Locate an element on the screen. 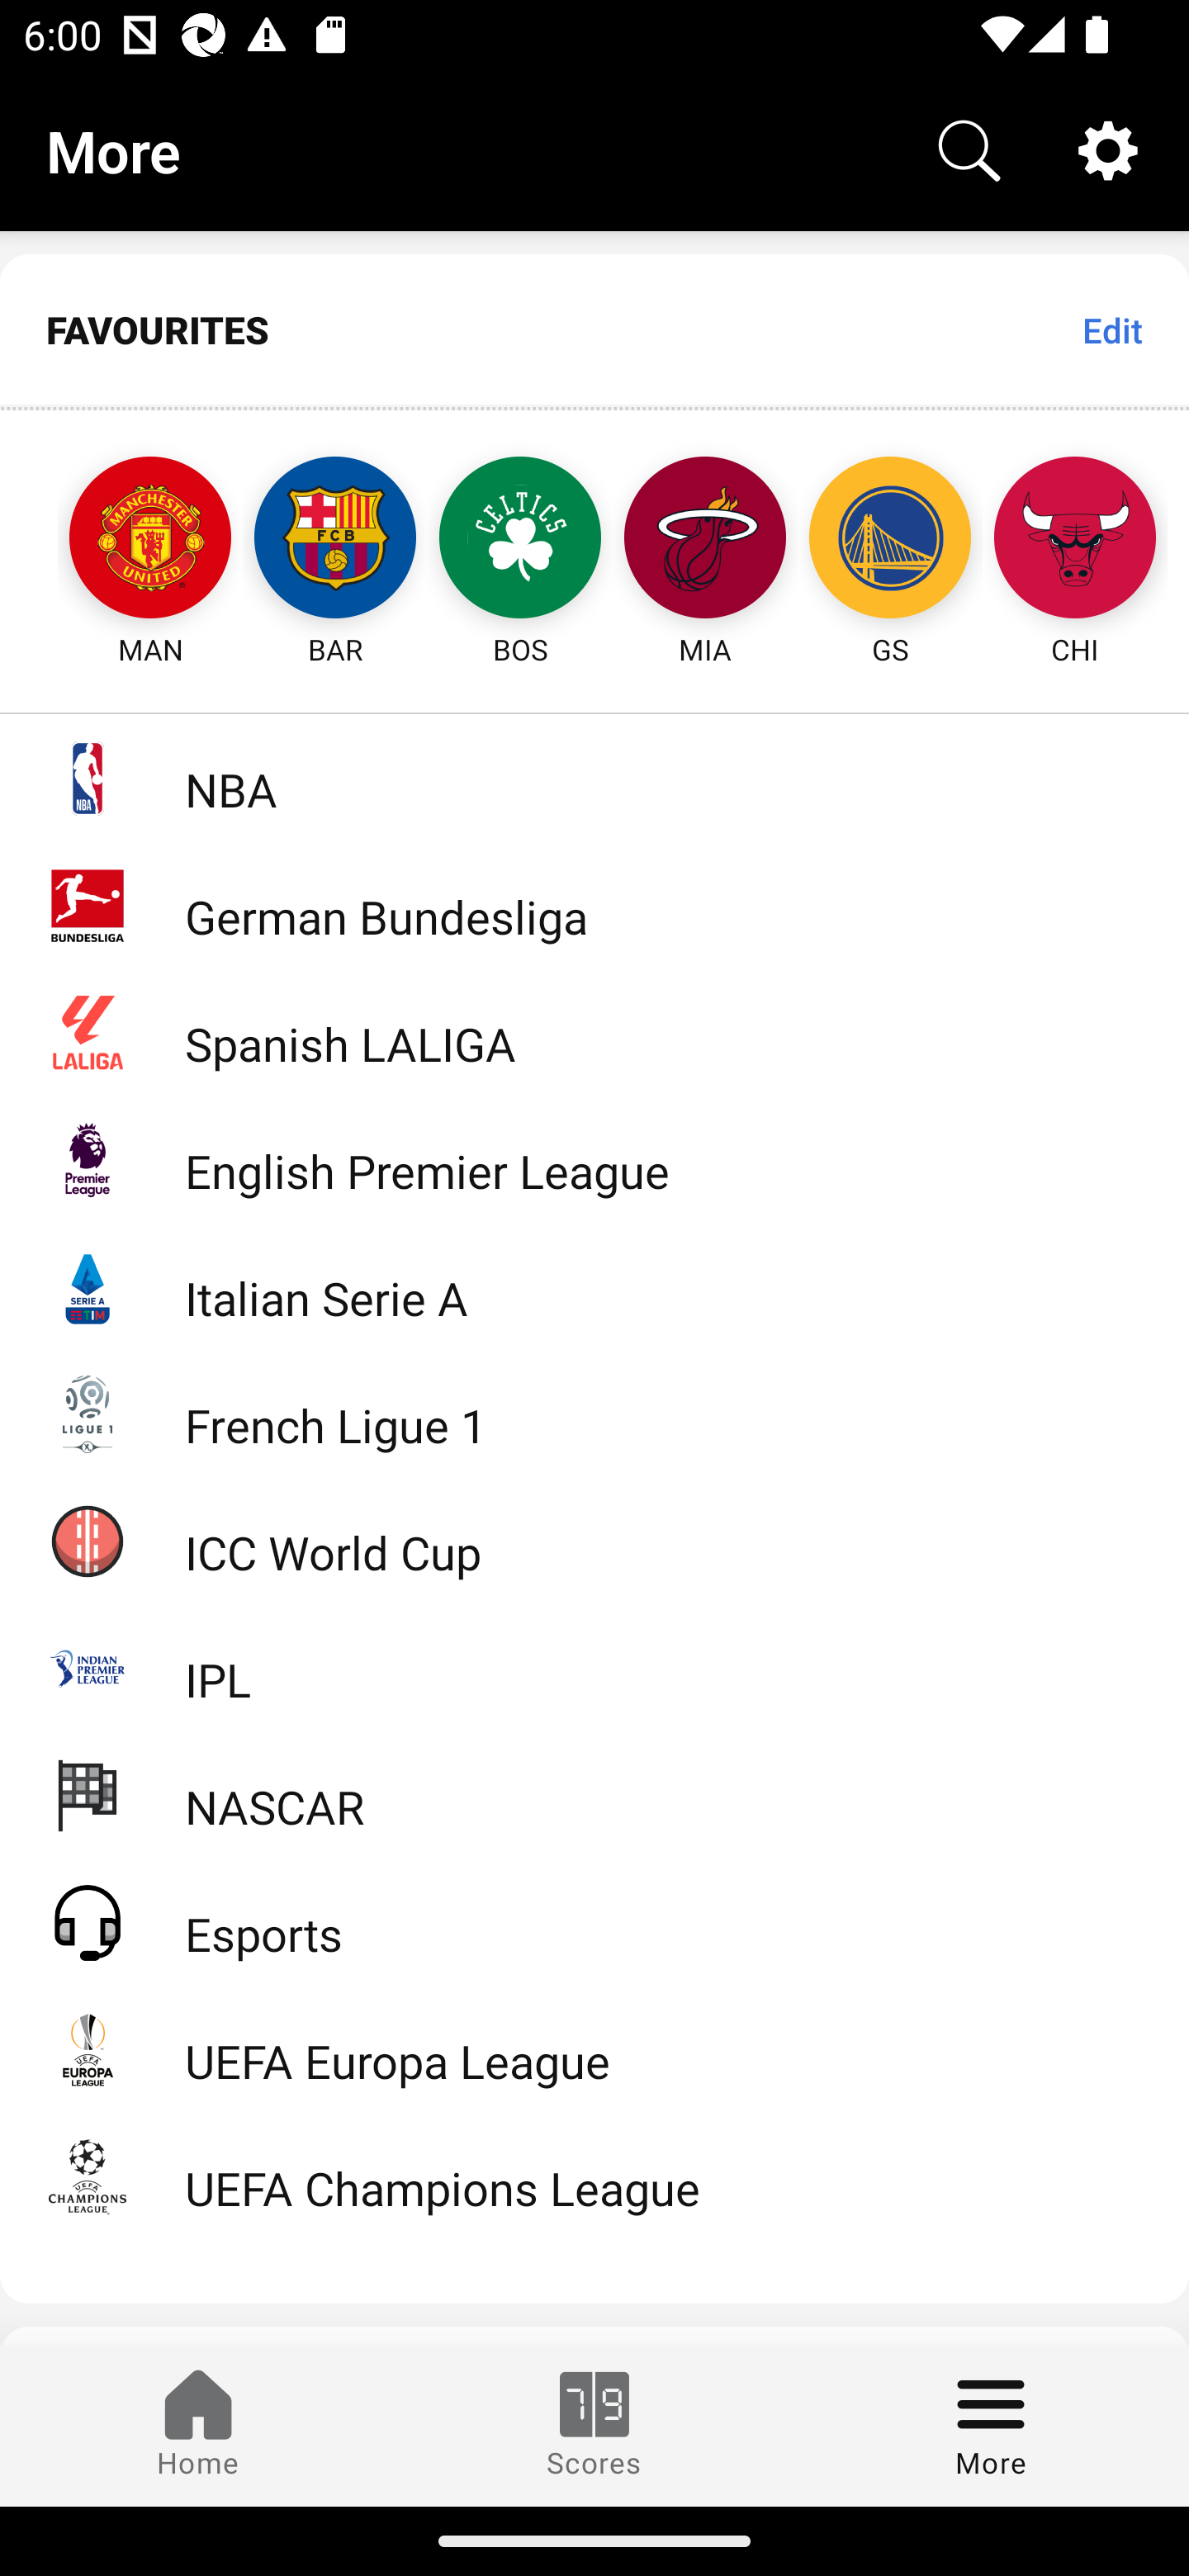 Image resolution: width=1189 pixels, height=2576 pixels. Italian Serie A is located at coordinates (594, 1286).